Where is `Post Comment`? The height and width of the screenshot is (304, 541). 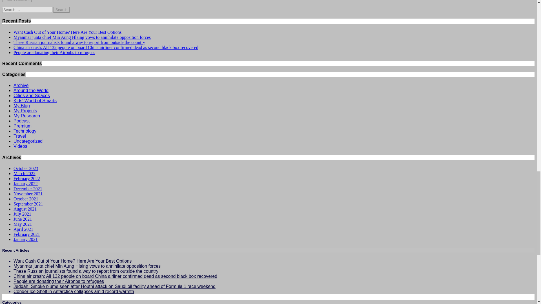
Post Comment is located at coordinates (17, 1).